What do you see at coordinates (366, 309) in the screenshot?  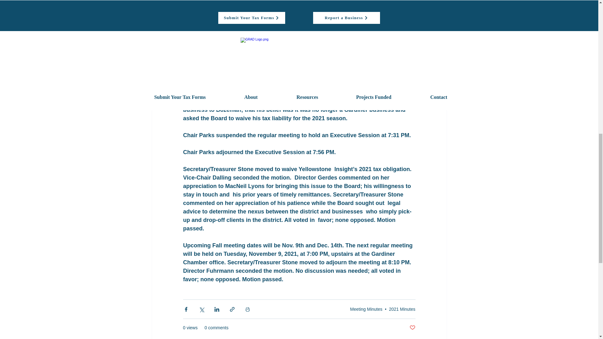 I see `Meeting Minutes` at bounding box center [366, 309].